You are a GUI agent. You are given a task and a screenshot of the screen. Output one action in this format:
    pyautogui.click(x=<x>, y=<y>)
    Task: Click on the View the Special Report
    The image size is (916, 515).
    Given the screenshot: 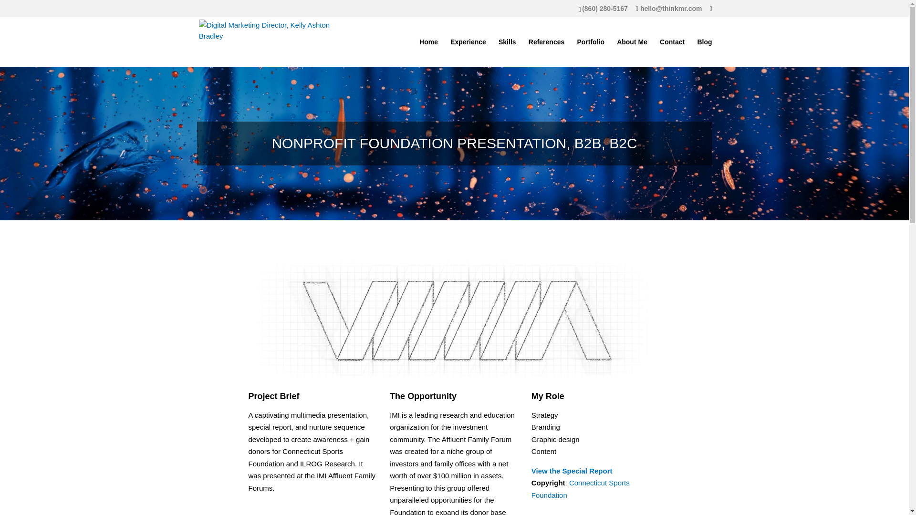 What is the action you would take?
    pyautogui.click(x=572, y=470)
    